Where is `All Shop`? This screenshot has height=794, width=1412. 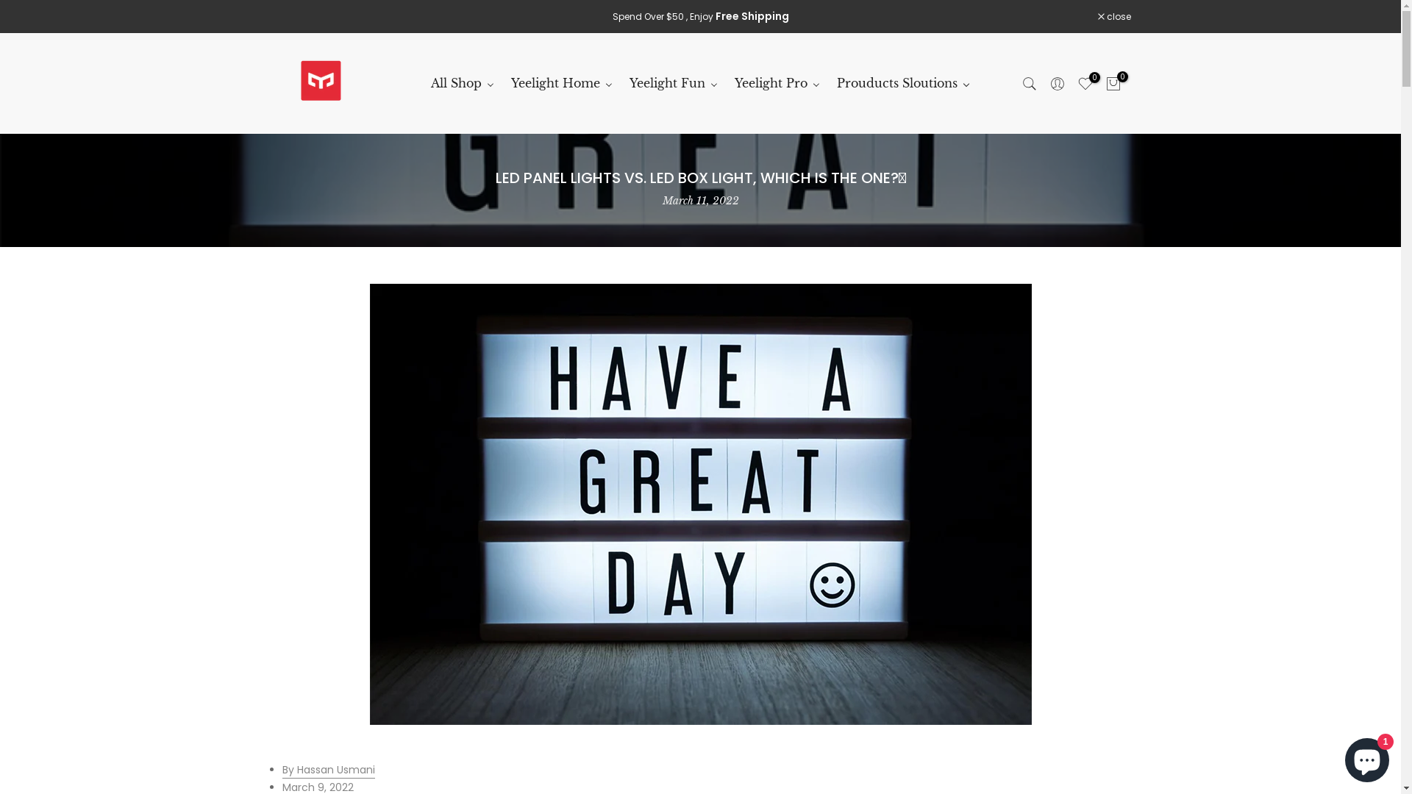 All Shop is located at coordinates (462, 84).